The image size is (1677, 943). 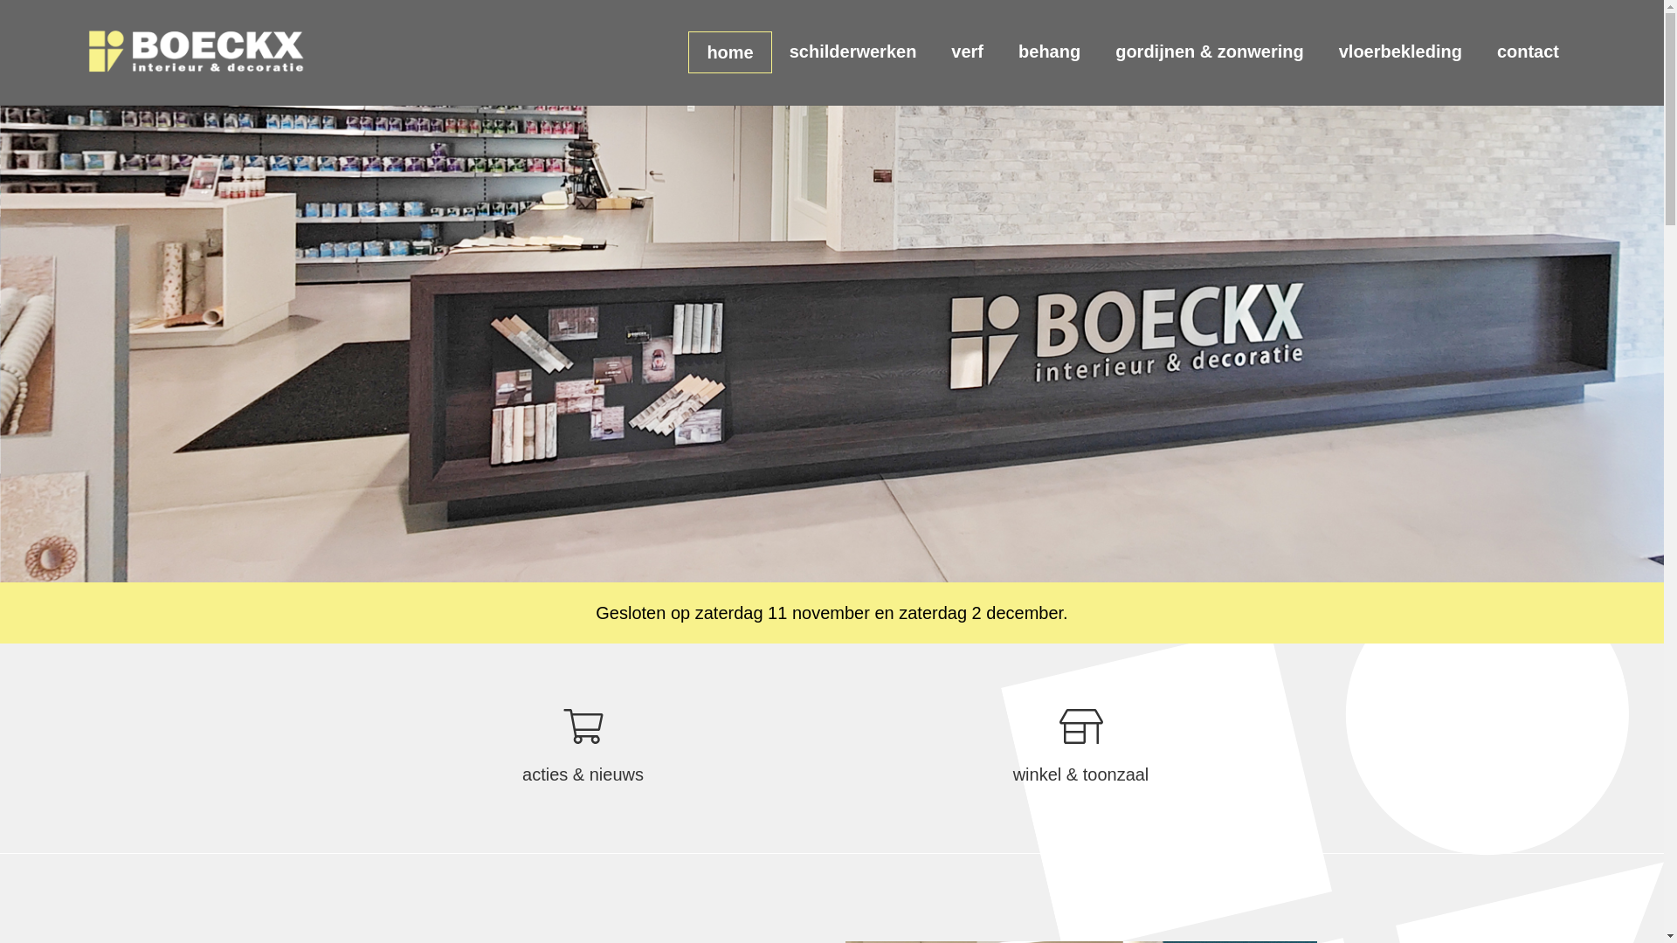 What do you see at coordinates (968, 52) in the screenshot?
I see `verf` at bounding box center [968, 52].